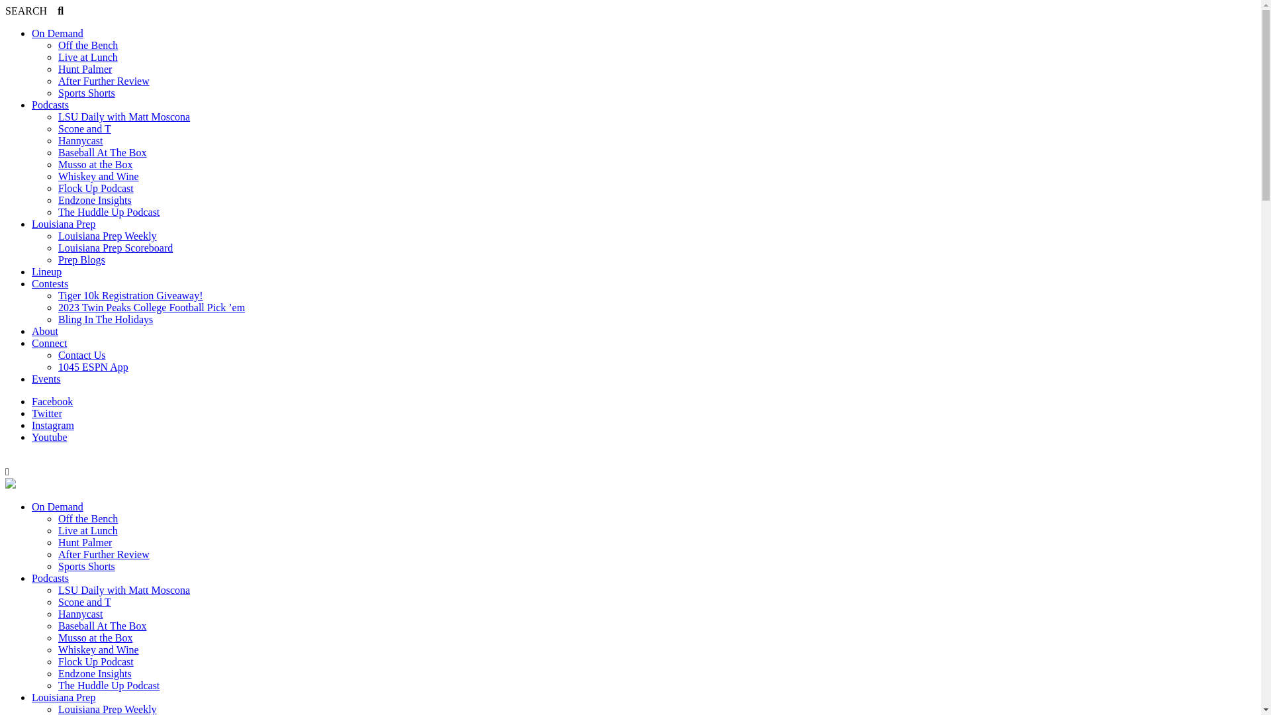 The width and height of the screenshot is (1271, 715). I want to click on Flock Up Podcast, so click(96, 188).